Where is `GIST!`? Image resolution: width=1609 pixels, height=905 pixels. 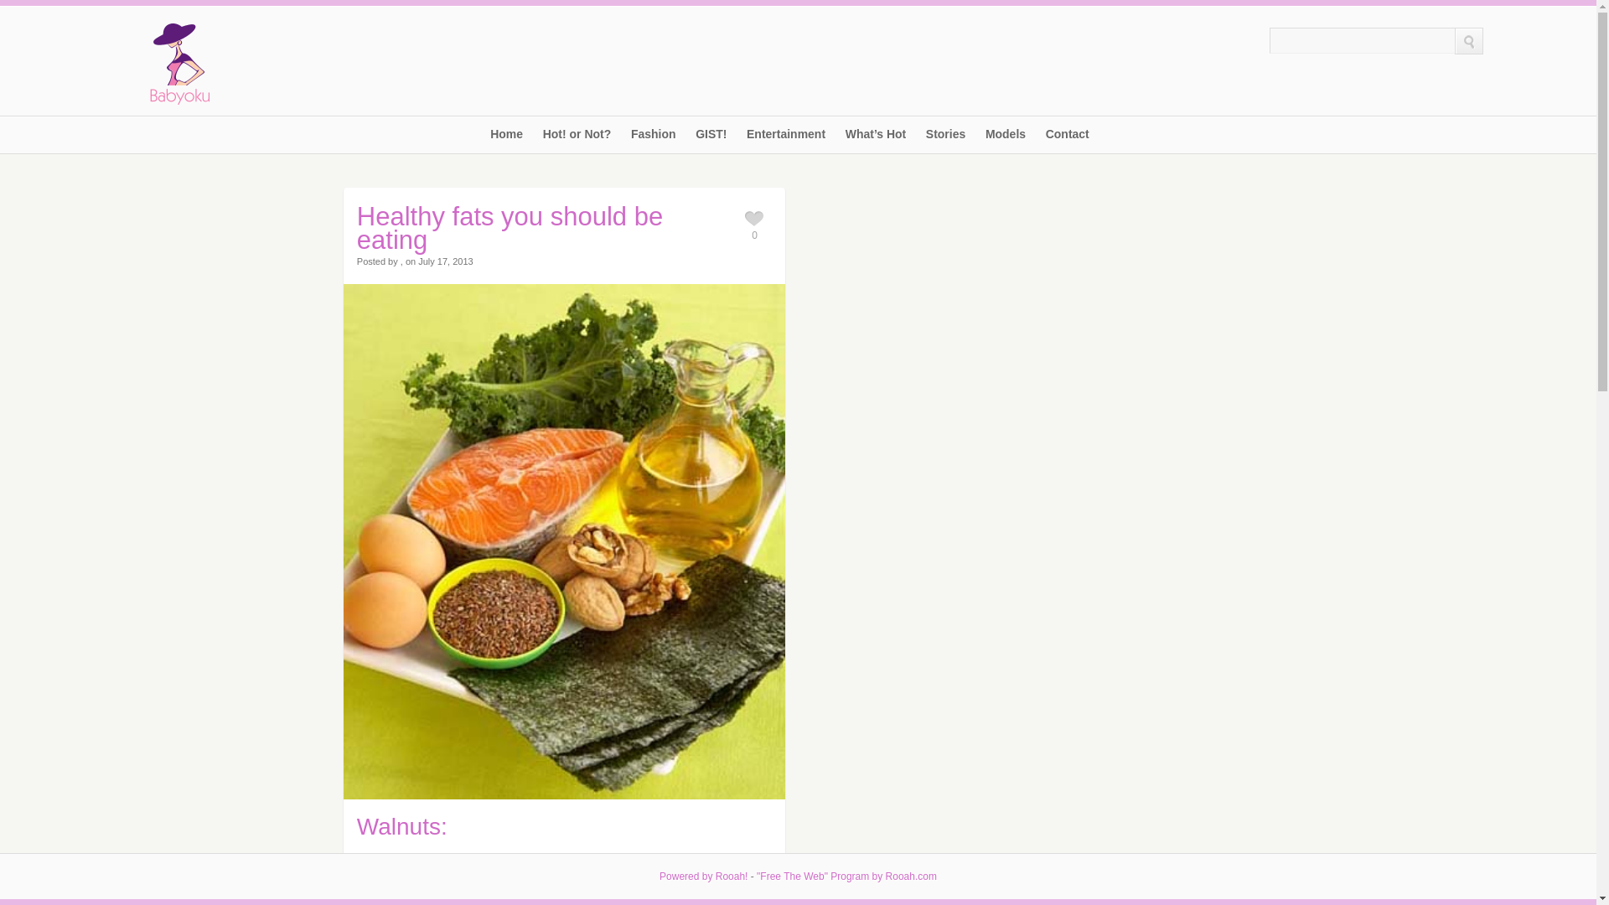
GIST! is located at coordinates (711, 140).